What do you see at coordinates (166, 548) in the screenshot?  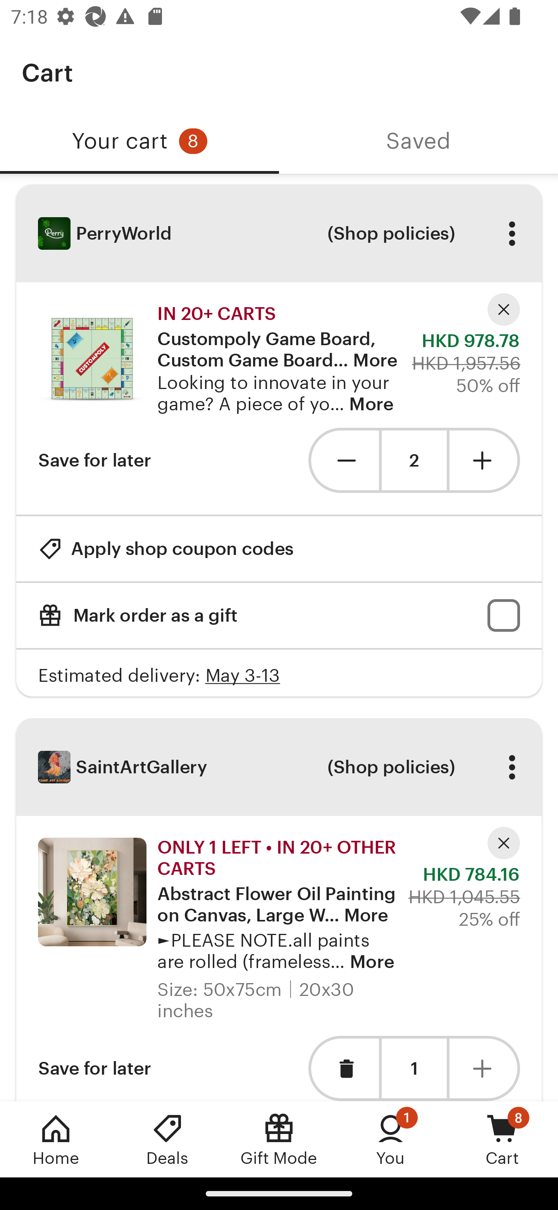 I see `Apply shop coupon codes` at bounding box center [166, 548].